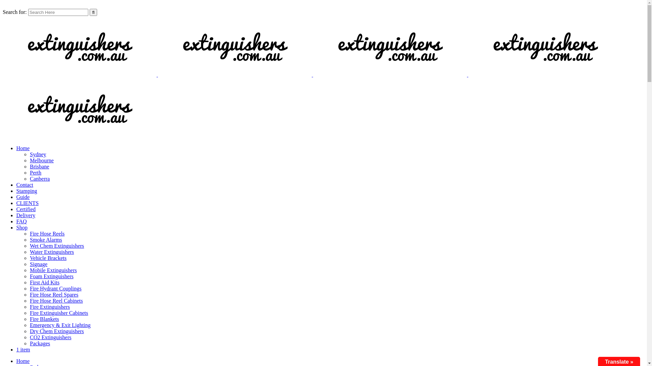  What do you see at coordinates (60, 325) in the screenshot?
I see `Emergency & Exit Lighting` at bounding box center [60, 325].